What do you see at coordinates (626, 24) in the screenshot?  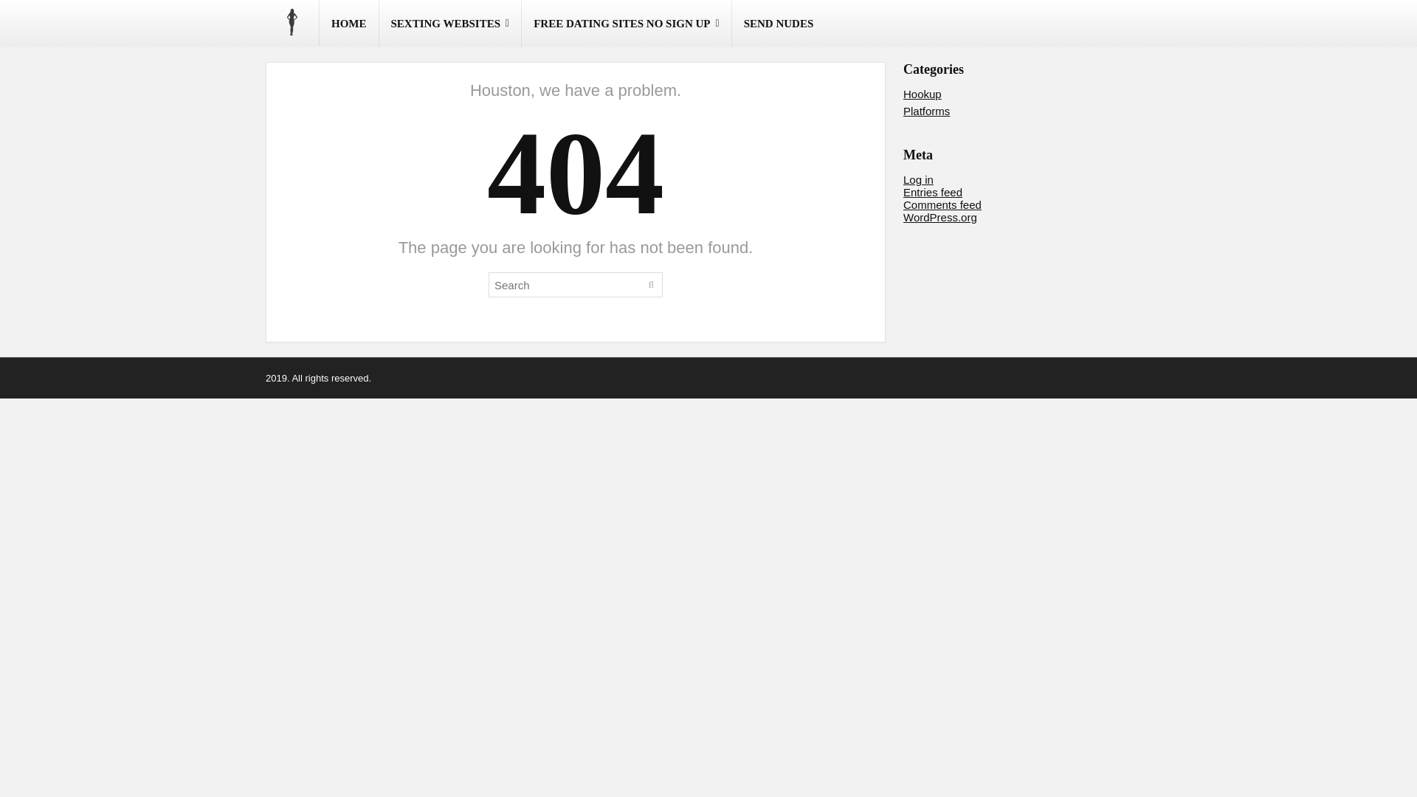 I see `FREE DATING SITES NO SIGN UP` at bounding box center [626, 24].